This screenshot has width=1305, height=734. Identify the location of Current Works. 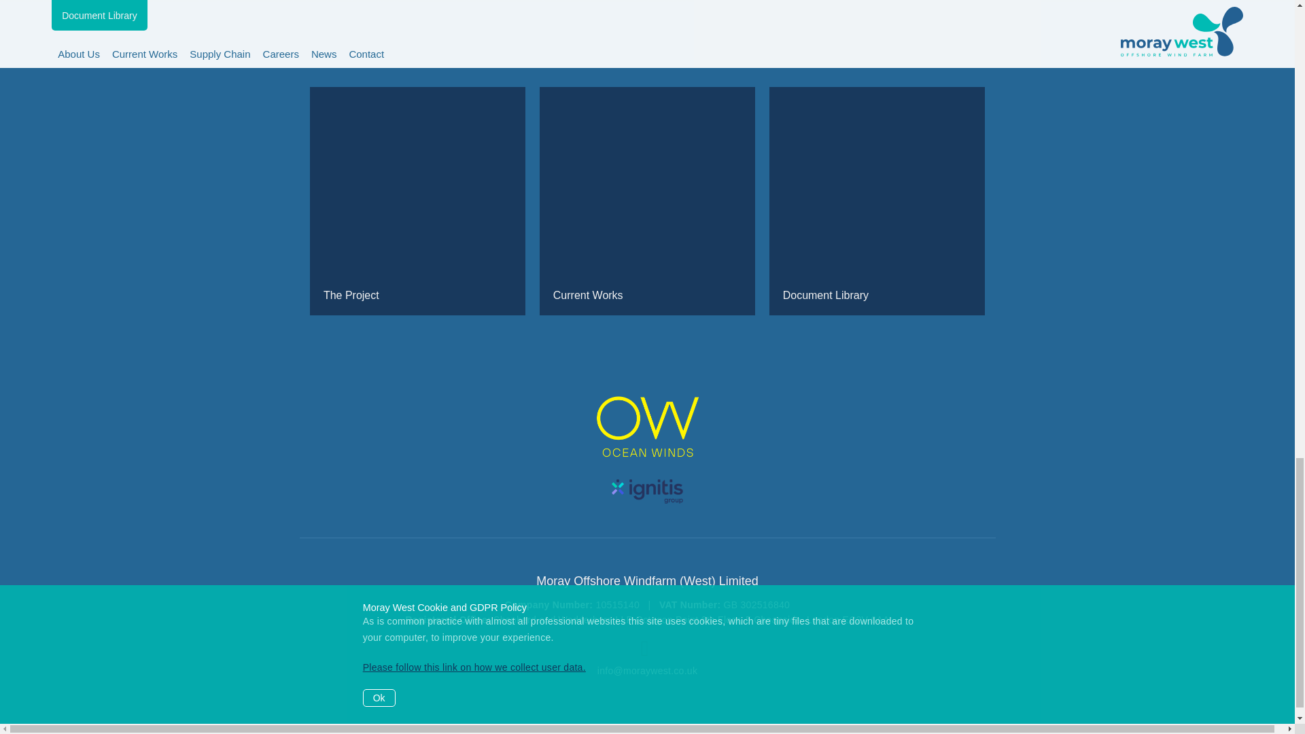
(647, 201).